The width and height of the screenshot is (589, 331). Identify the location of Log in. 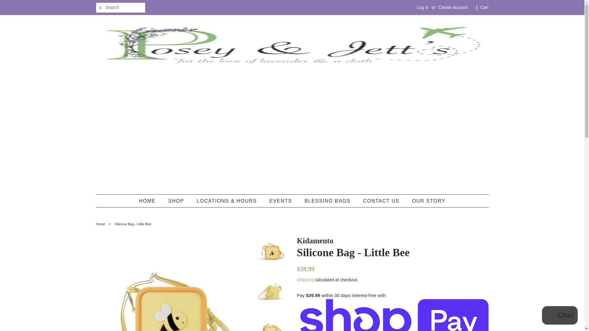
(423, 7).